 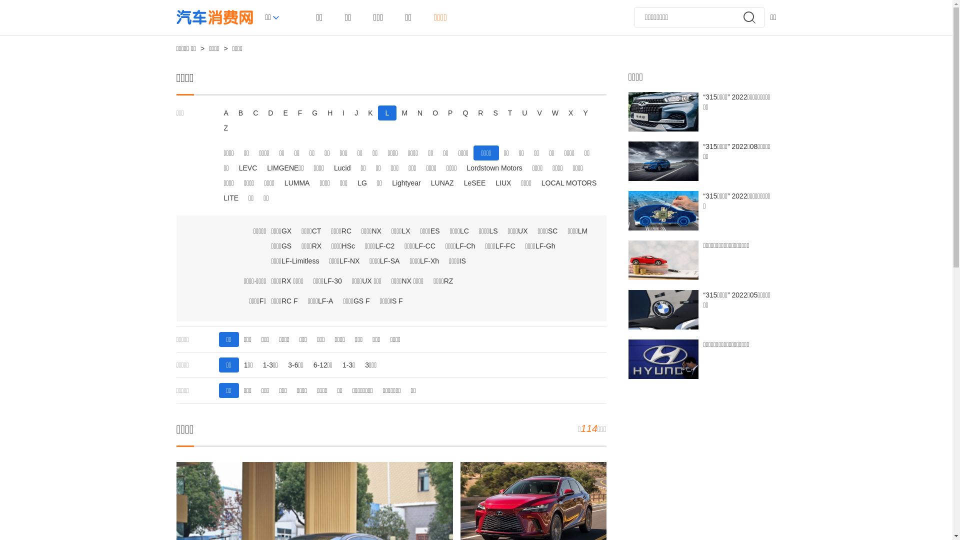 I want to click on LeSEE, so click(x=475, y=183).